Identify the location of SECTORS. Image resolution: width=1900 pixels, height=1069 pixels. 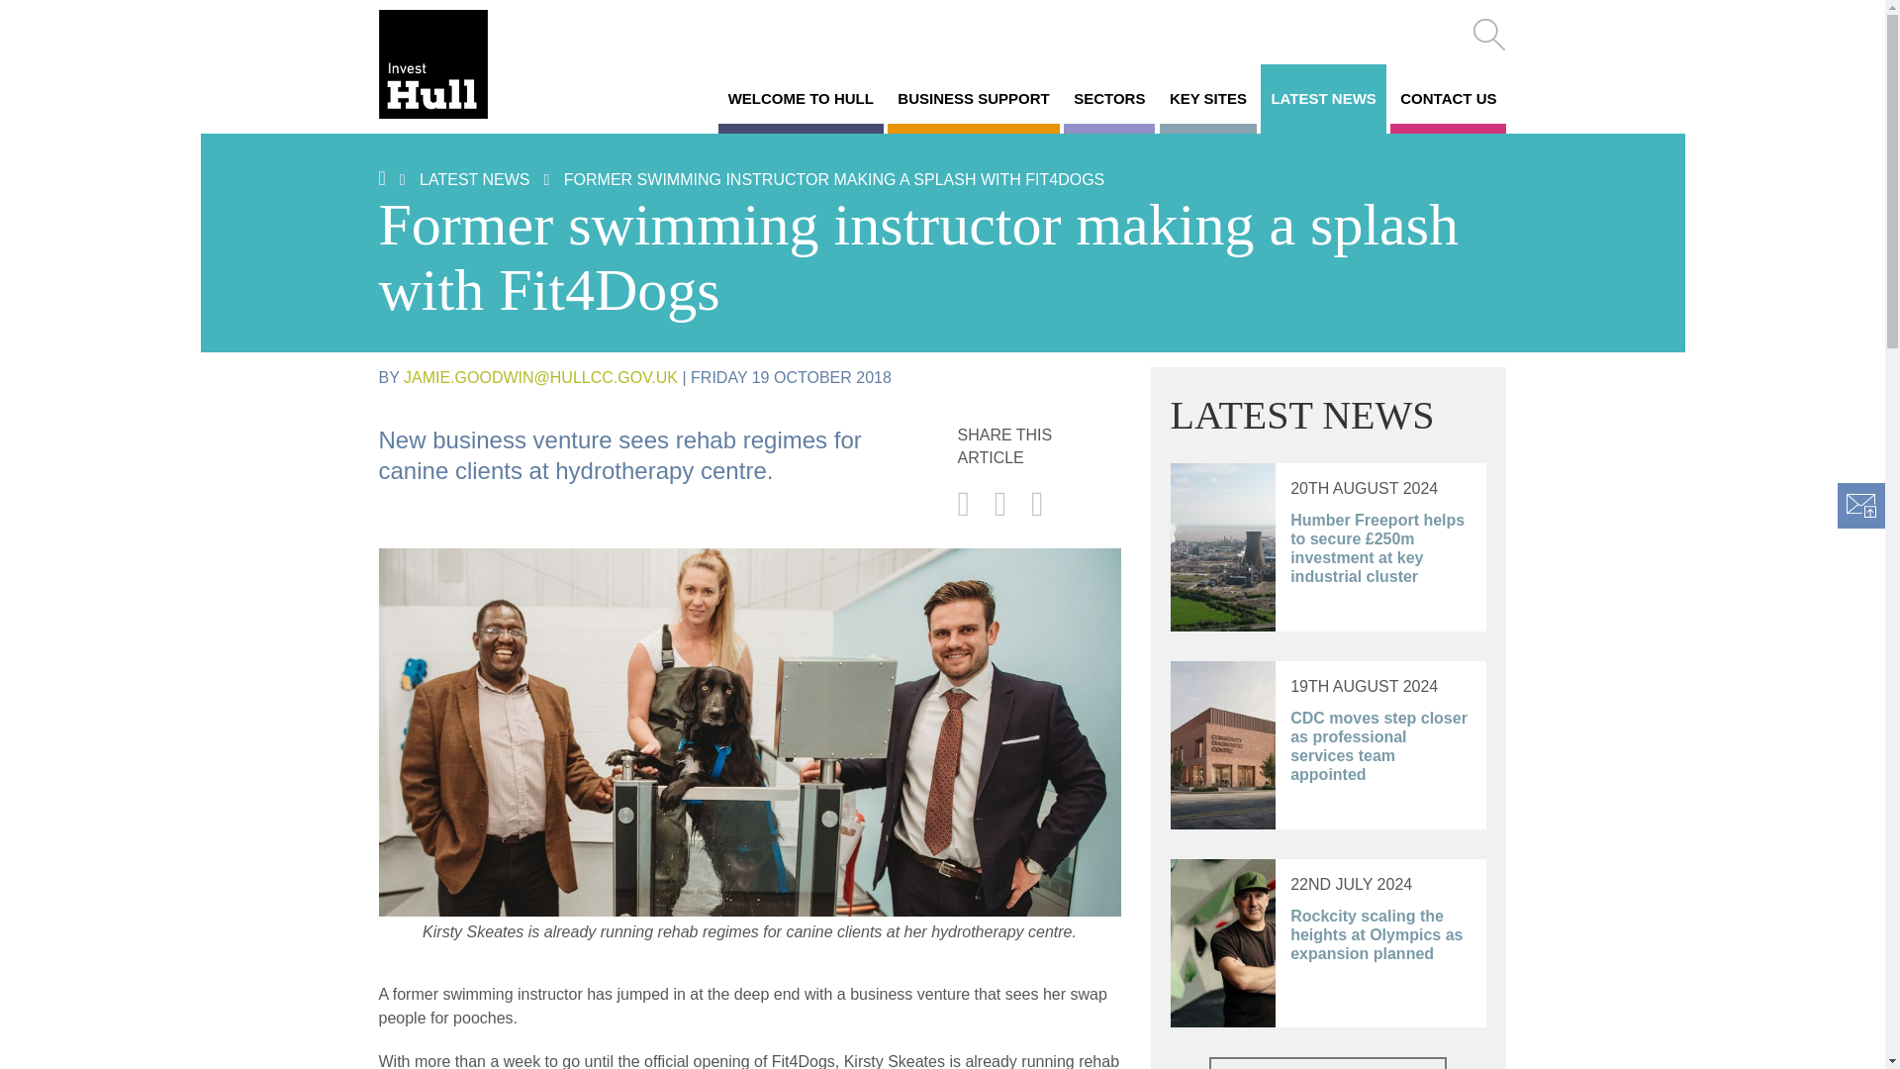
(1109, 99).